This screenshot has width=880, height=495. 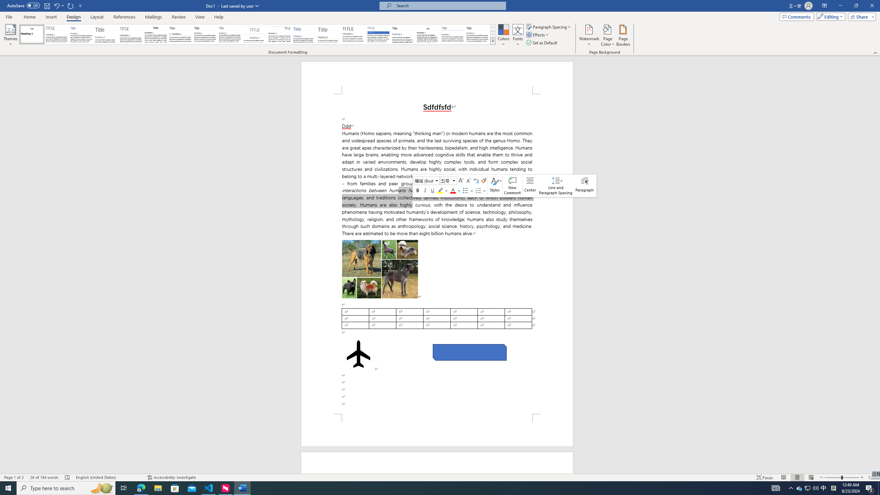 I want to click on Lines (Distinctive), so click(x=280, y=34).